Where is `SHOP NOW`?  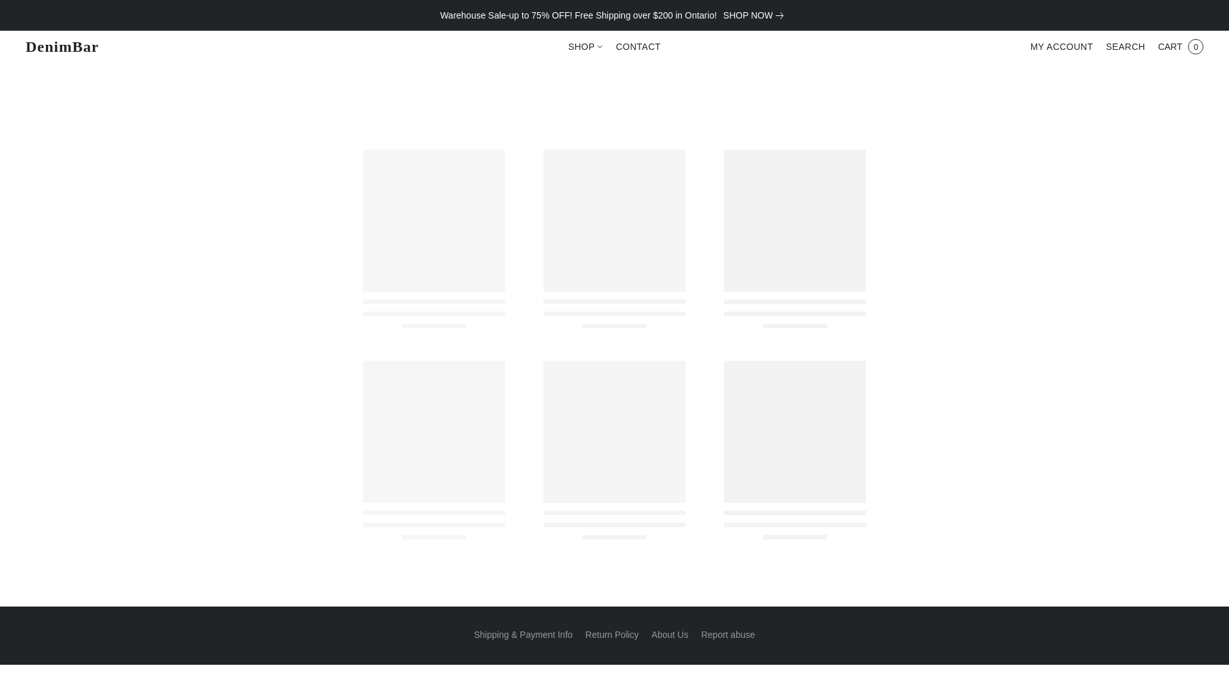
SHOP NOW is located at coordinates (756, 15).